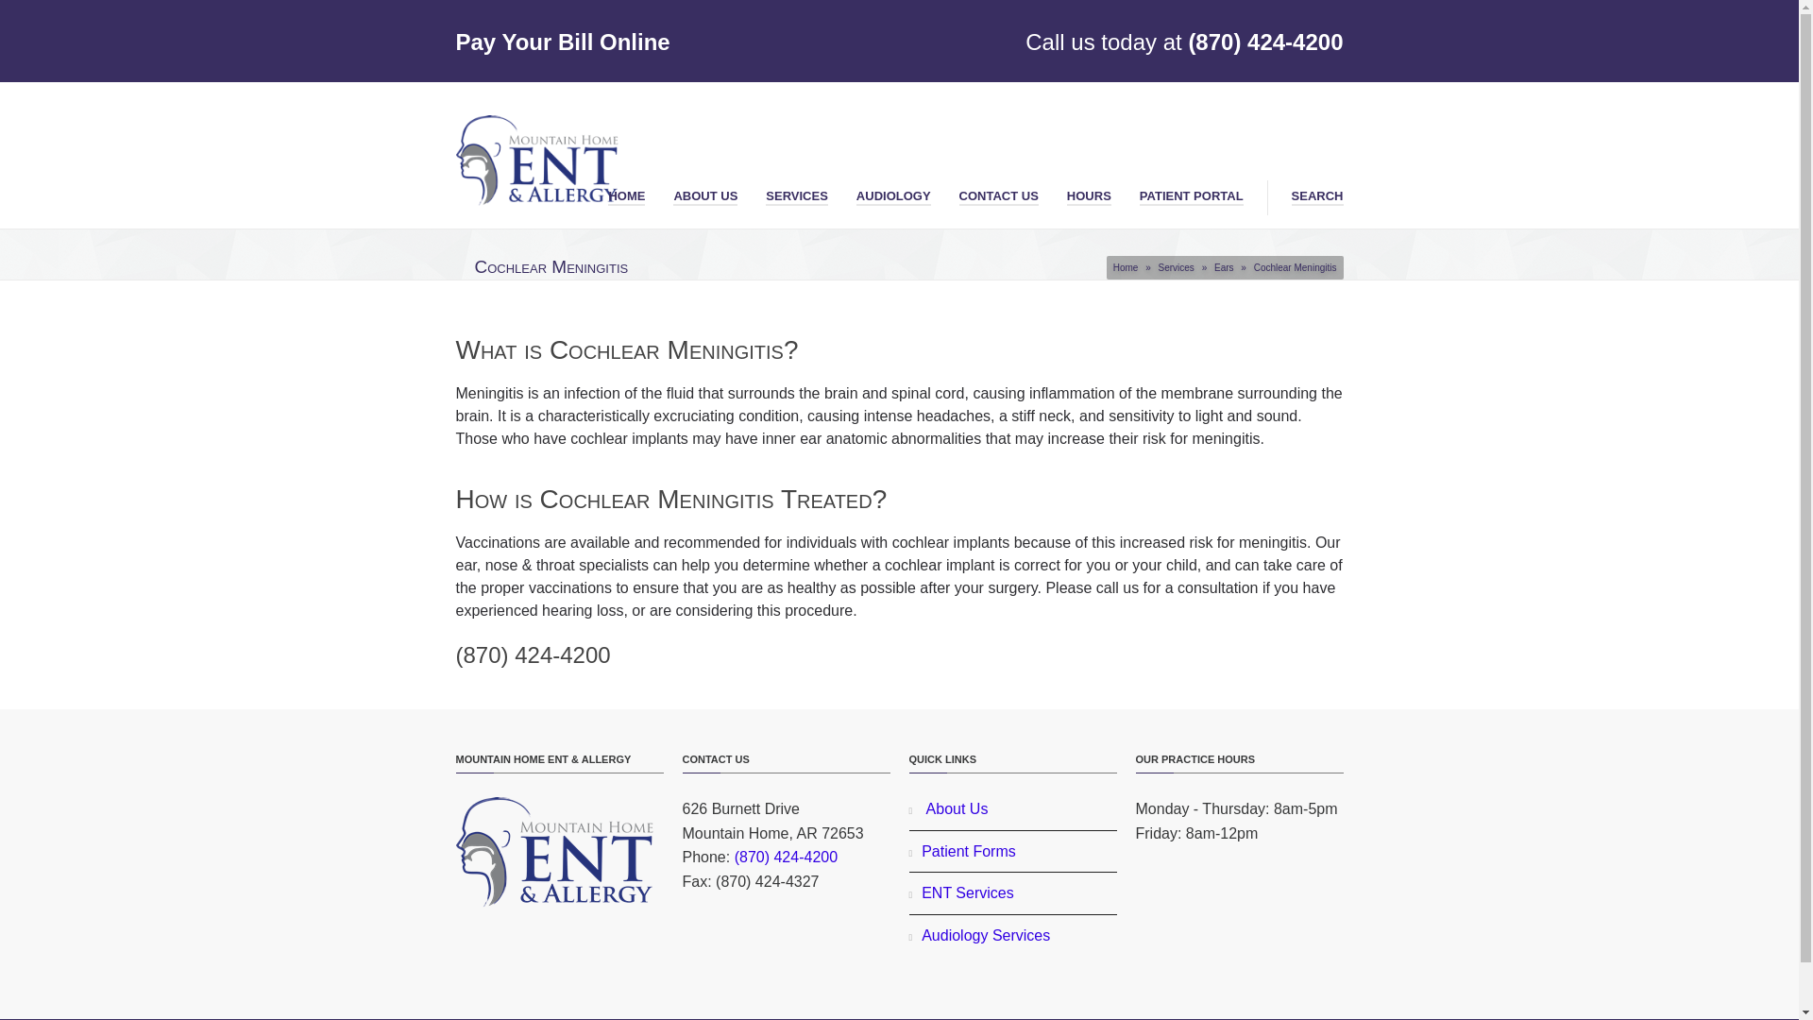 The width and height of the screenshot is (1813, 1020). I want to click on SERVICES, so click(797, 193).